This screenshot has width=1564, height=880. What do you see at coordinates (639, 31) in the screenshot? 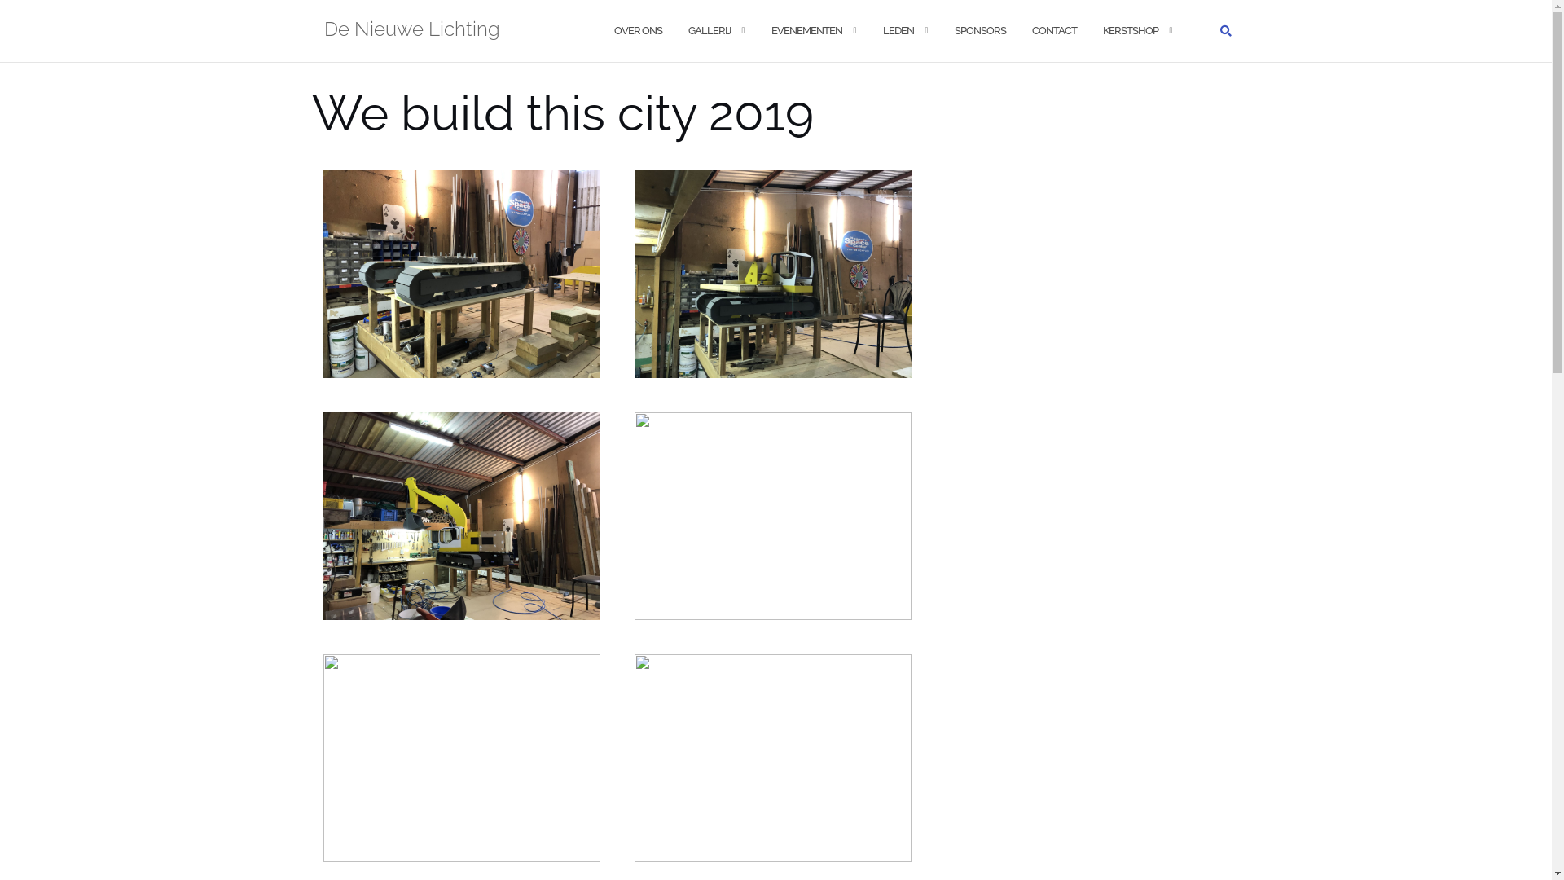
I see `OVER ONS` at bounding box center [639, 31].